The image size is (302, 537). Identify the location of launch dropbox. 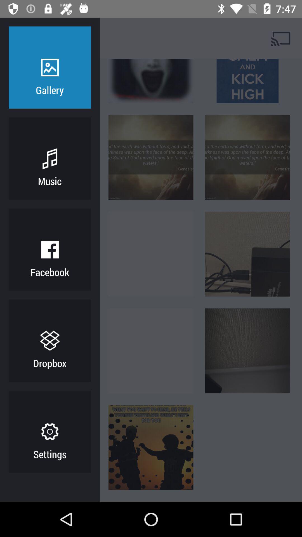
(50, 363).